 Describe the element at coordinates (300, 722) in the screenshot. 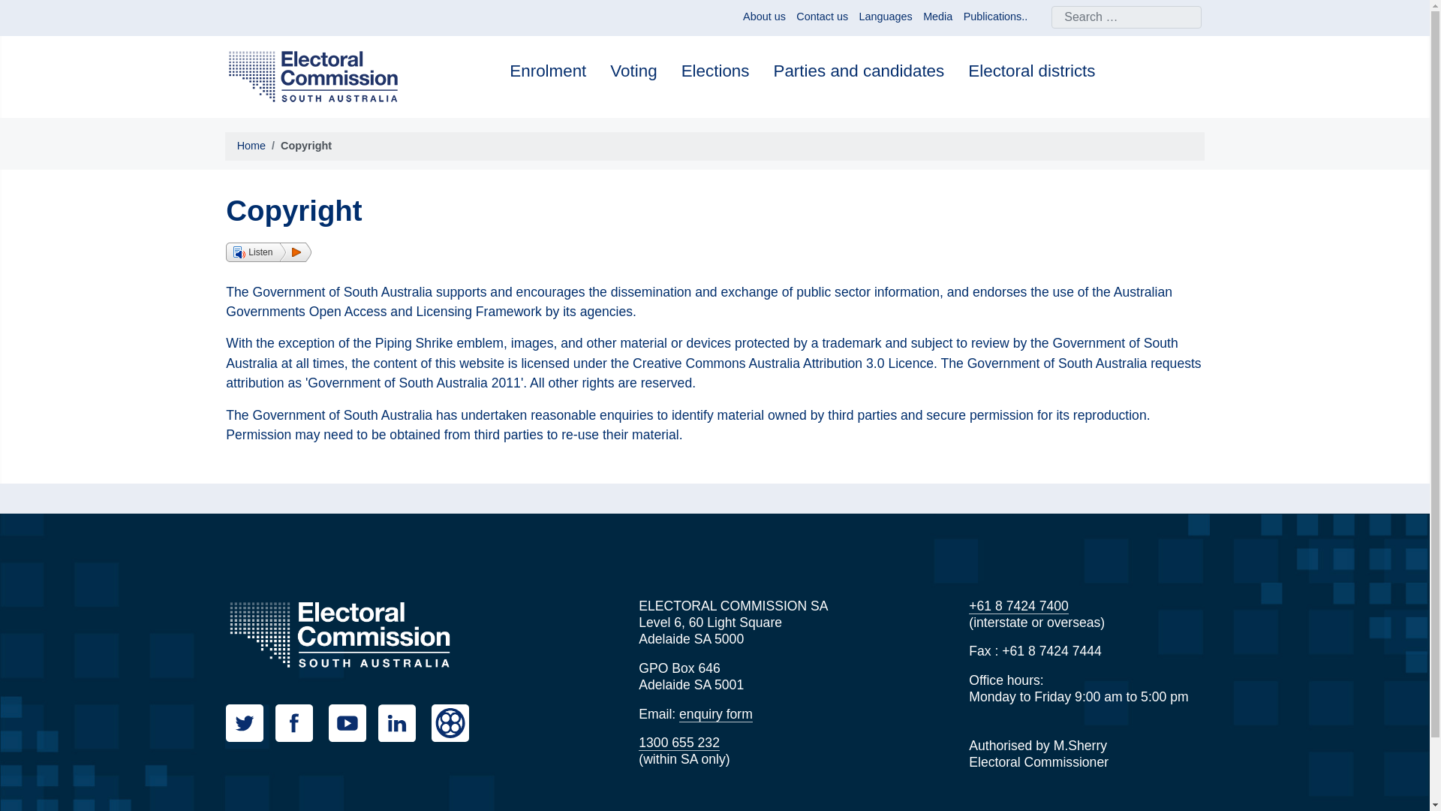

I see `ECSA on Facebook` at that location.